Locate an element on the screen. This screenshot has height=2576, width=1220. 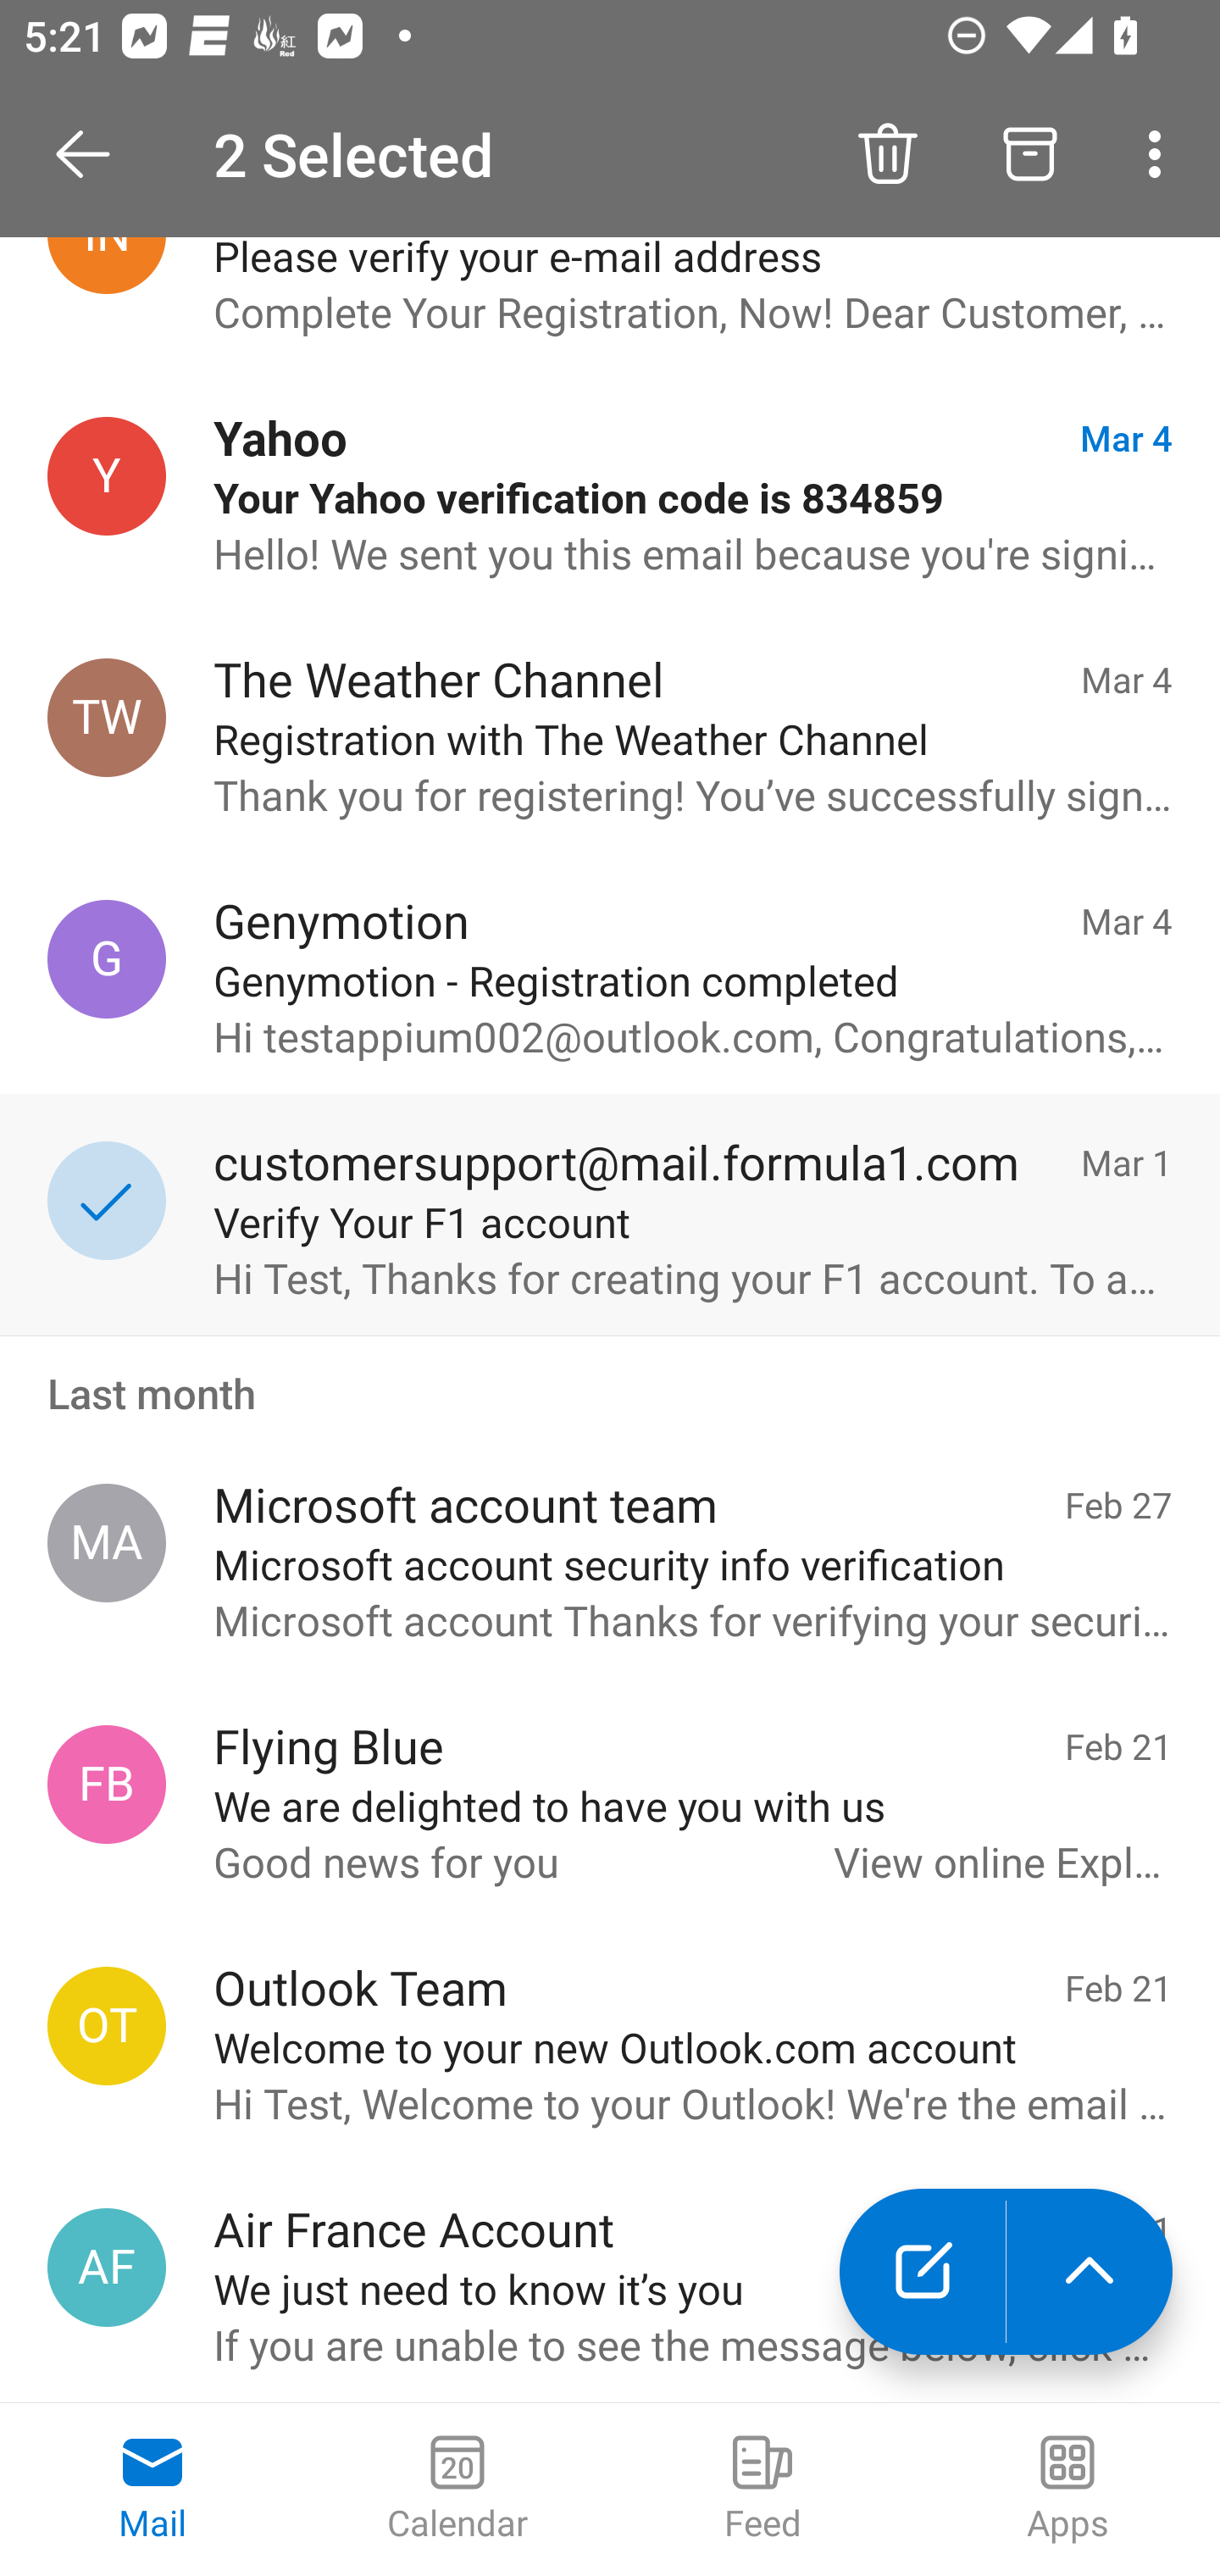
Feed is located at coordinates (762, 2490).